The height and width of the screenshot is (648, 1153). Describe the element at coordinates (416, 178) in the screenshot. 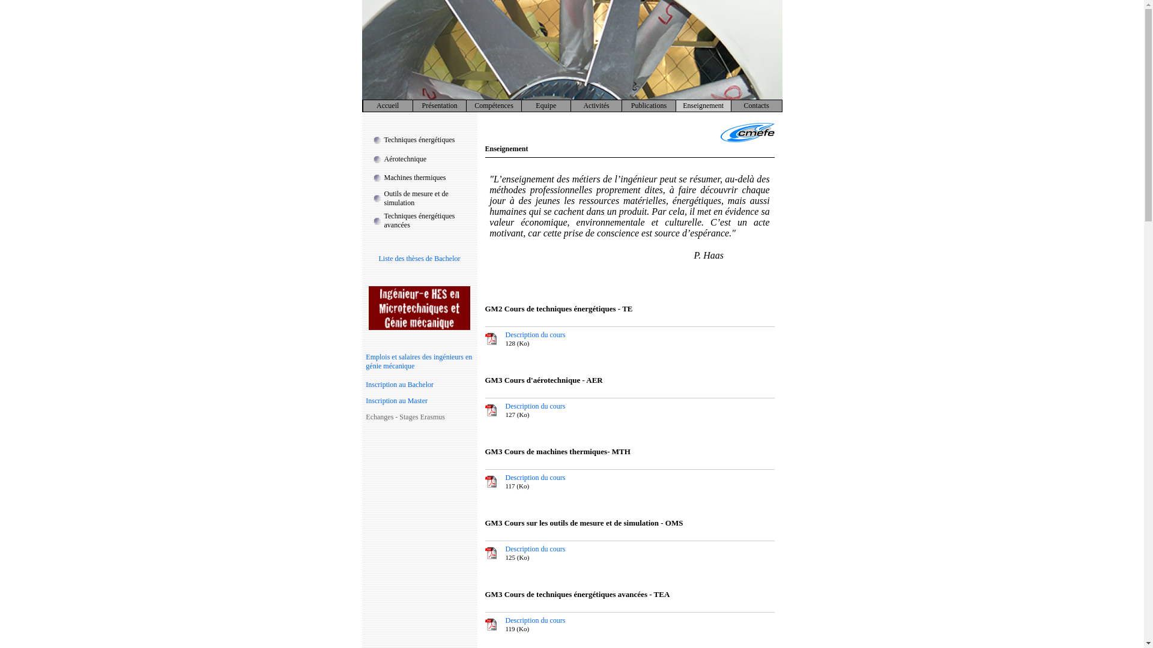

I see `Machines thermiques` at that location.